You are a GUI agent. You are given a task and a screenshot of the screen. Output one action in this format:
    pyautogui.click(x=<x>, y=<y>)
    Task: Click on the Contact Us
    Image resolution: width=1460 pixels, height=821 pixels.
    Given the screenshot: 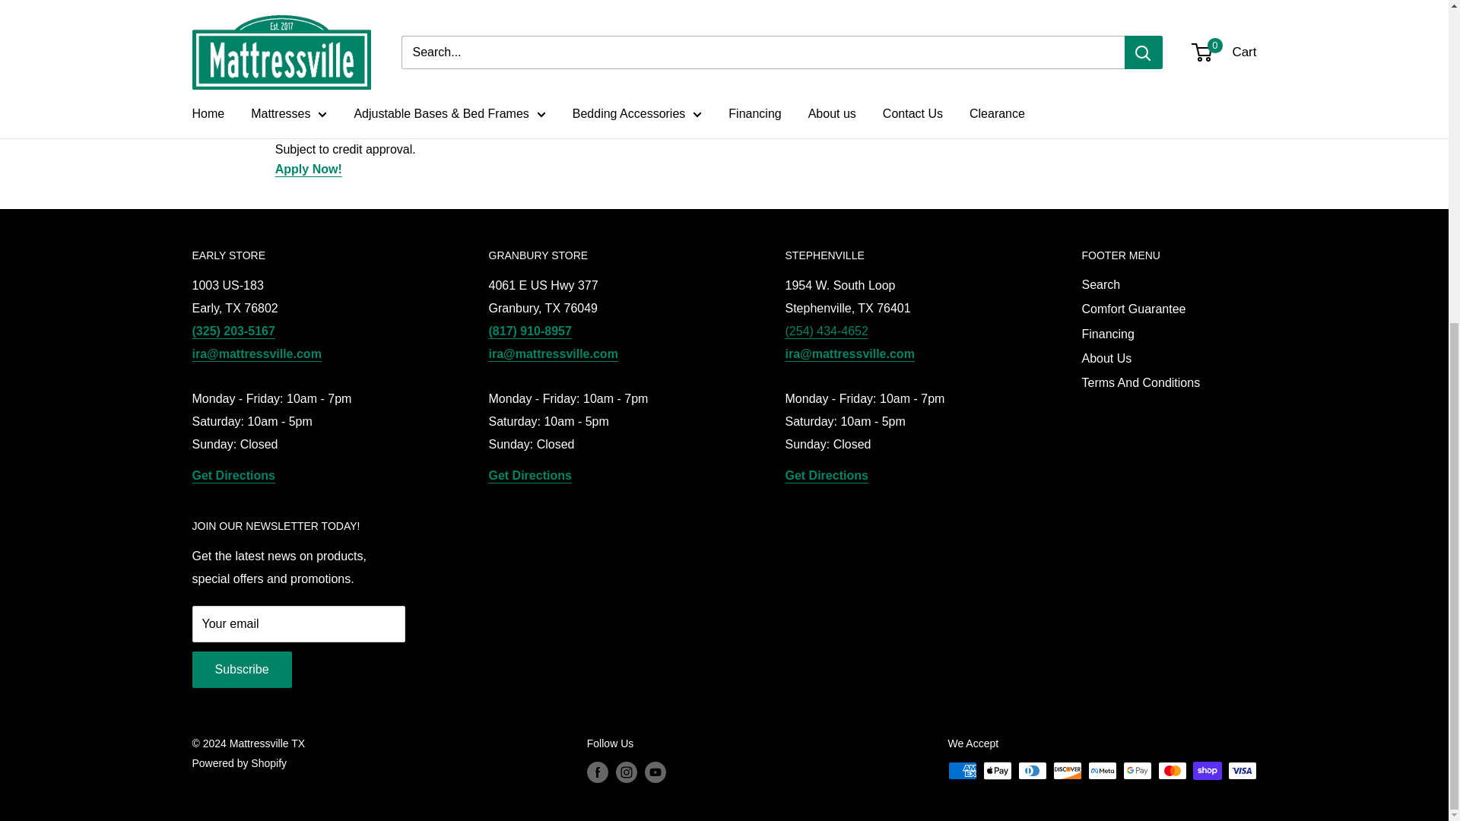 What is the action you would take?
    pyautogui.click(x=721, y=111)
    